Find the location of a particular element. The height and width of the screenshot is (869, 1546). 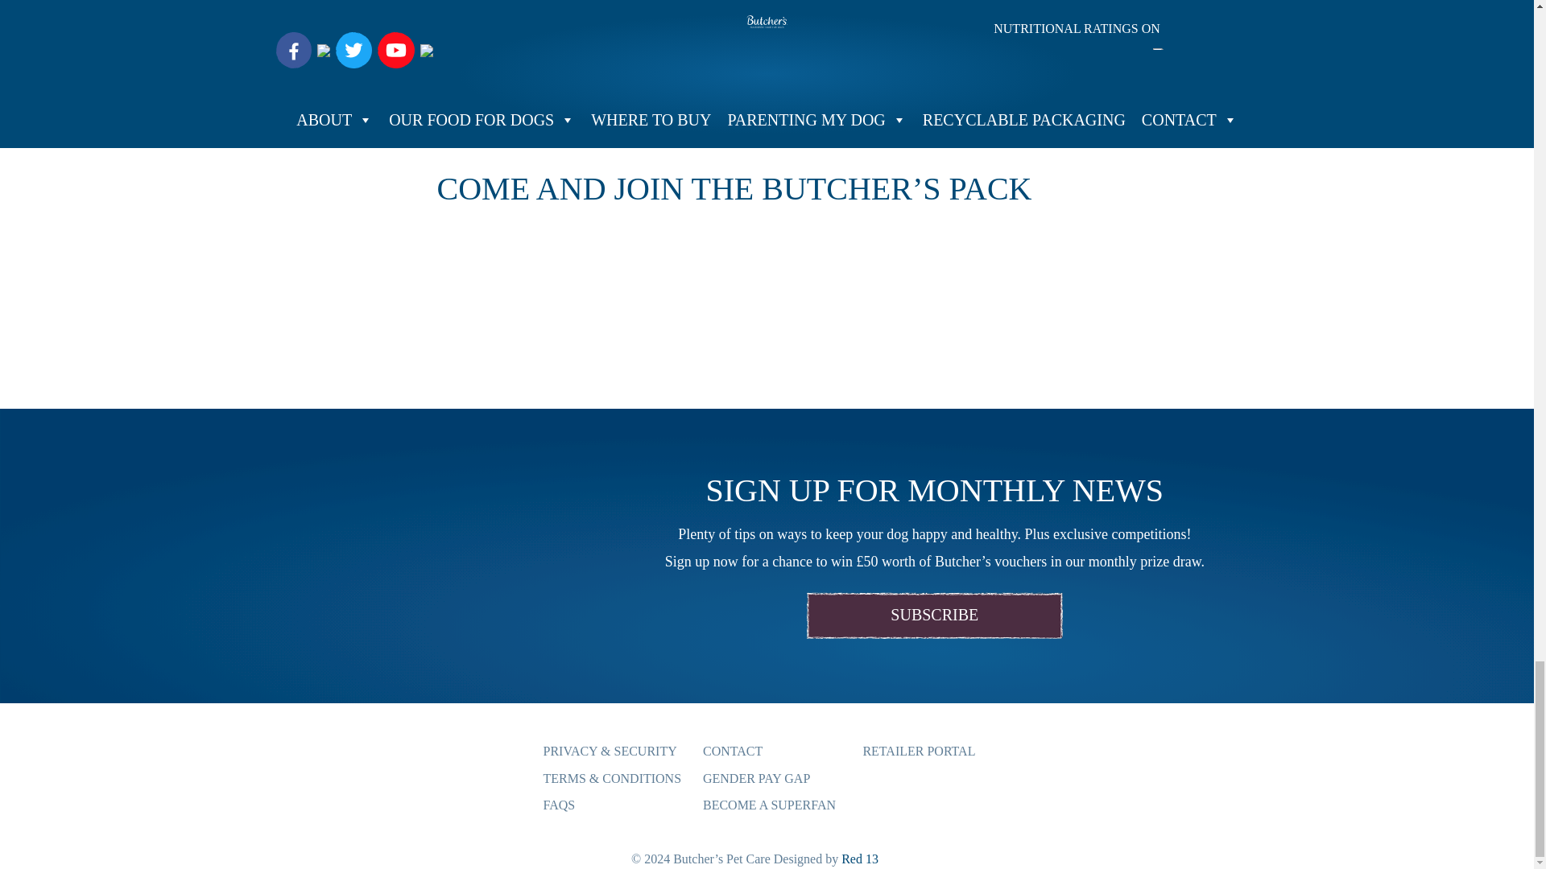

Facebook is located at coordinates (395, 21).